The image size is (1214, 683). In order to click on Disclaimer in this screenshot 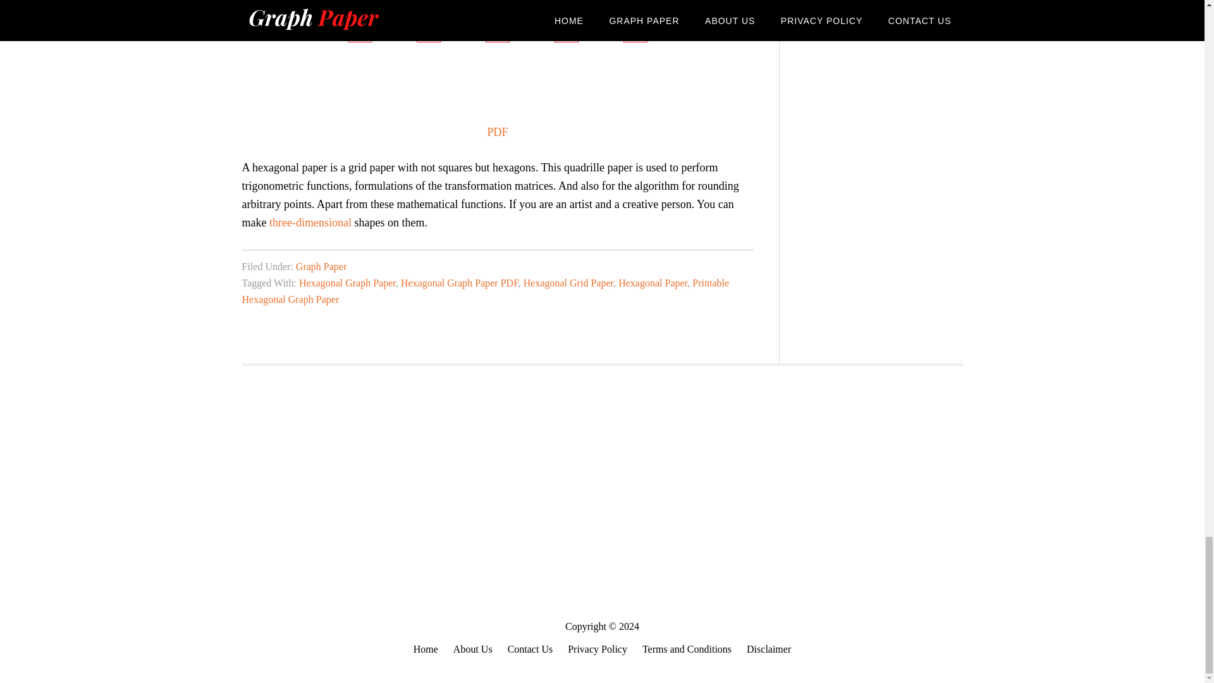, I will do `click(769, 649)`.